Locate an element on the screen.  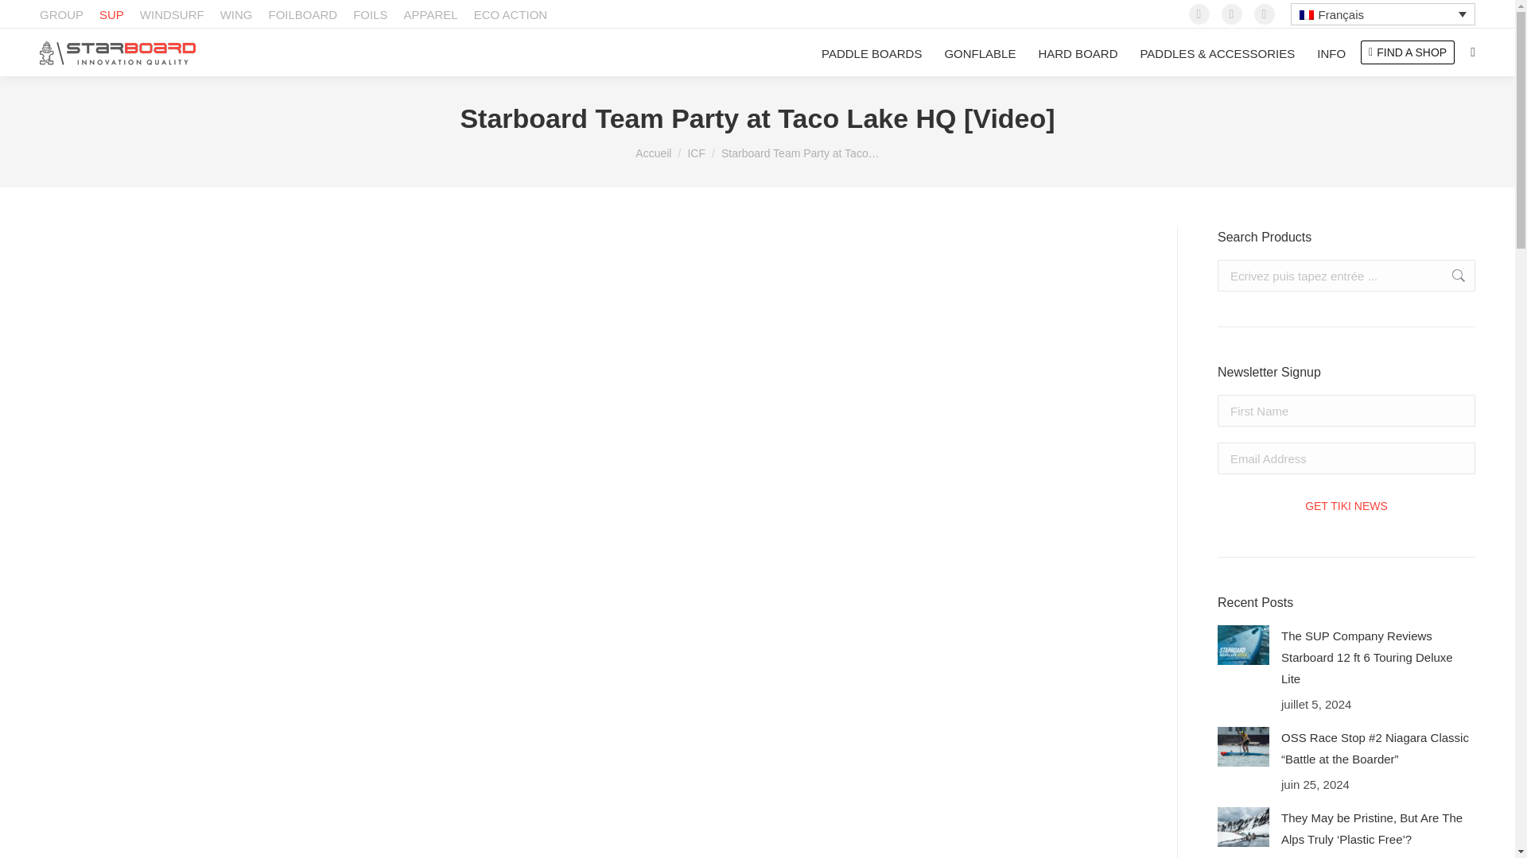
Instagram page opens in new window is located at coordinates (1232, 14).